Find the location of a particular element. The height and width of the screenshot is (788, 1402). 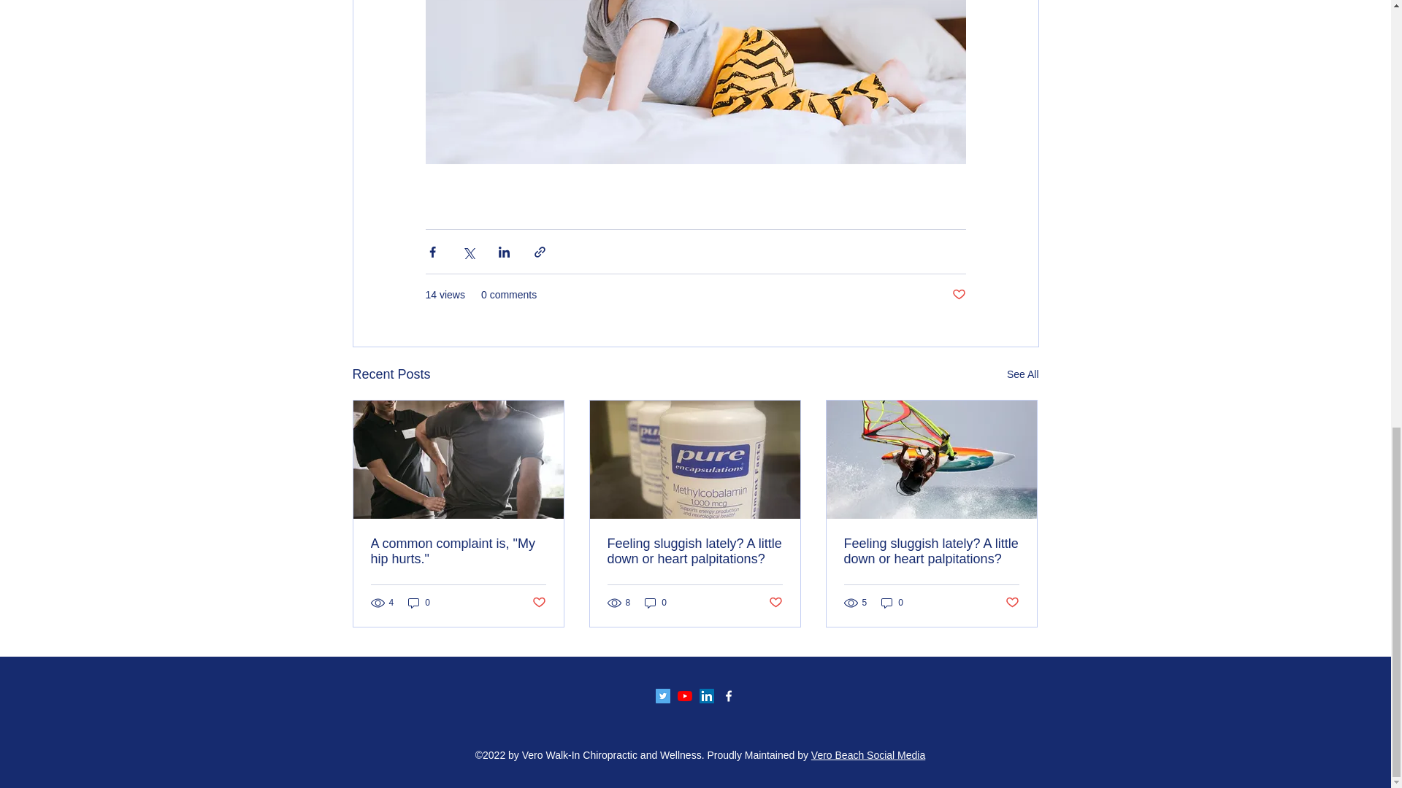

See All is located at coordinates (1022, 374).